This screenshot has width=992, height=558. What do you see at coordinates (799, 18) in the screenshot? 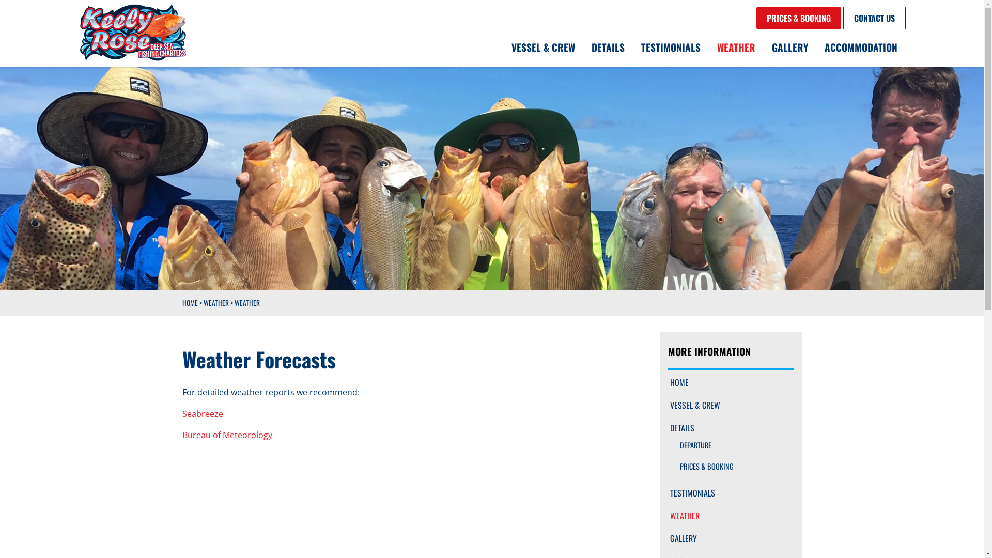
I see `PRICES & BOOKING` at bounding box center [799, 18].